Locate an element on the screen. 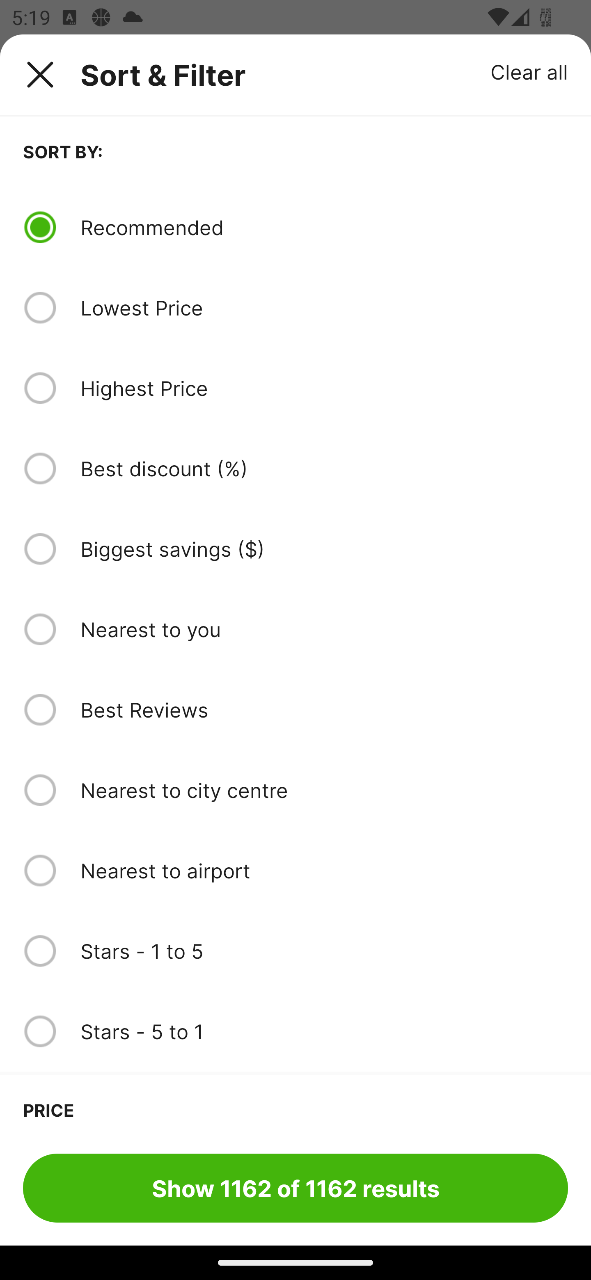  Nearest to city centre is located at coordinates (324, 790).